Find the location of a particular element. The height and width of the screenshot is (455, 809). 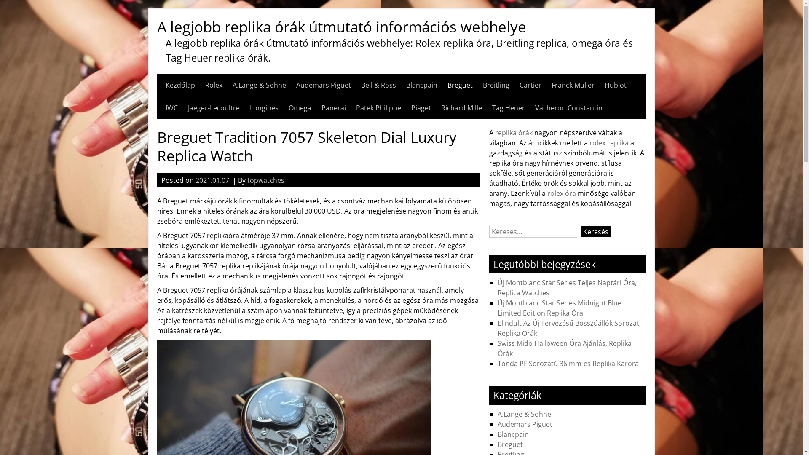

Patek Philippe is located at coordinates (378, 108).